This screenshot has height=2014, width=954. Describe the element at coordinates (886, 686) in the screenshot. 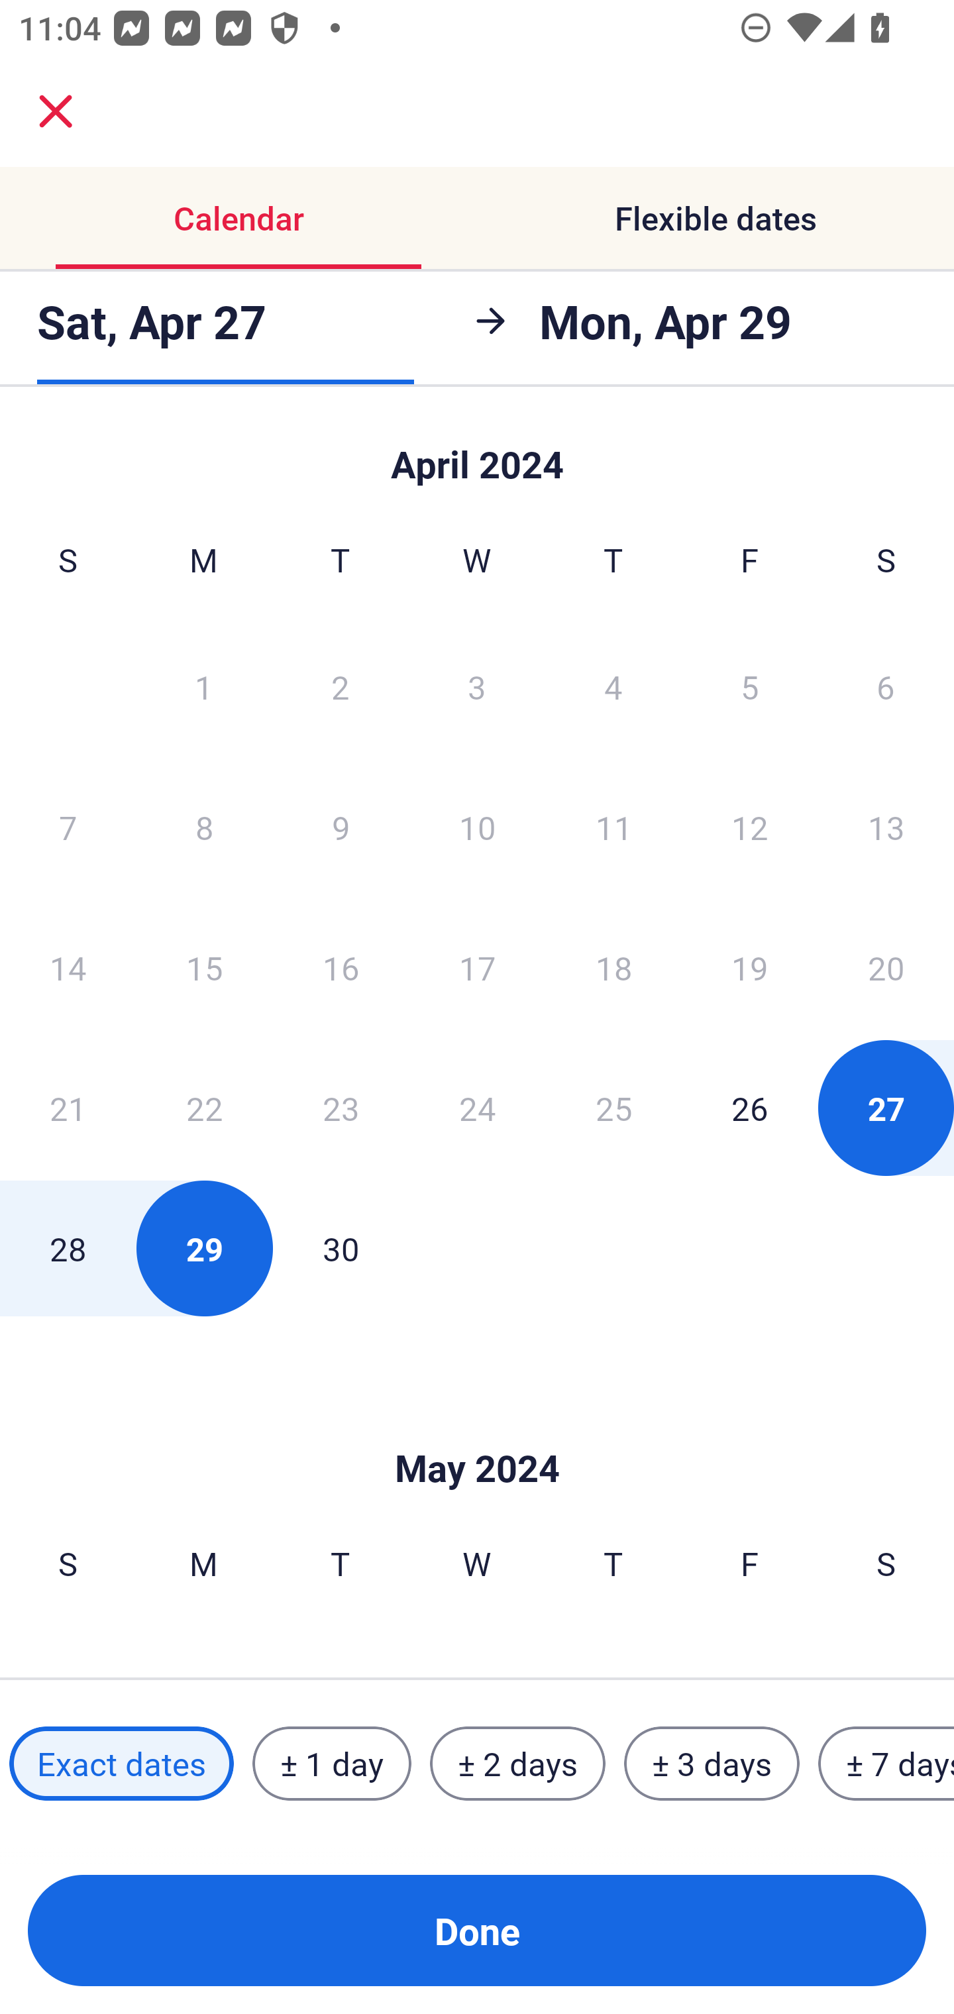

I see `6 Saturday, April 6, 2024` at that location.